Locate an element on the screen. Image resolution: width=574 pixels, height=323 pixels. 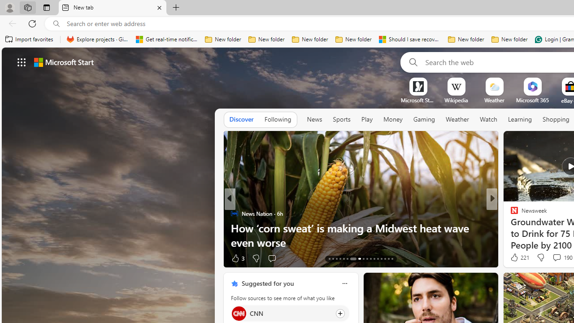
Following is located at coordinates (278, 119).